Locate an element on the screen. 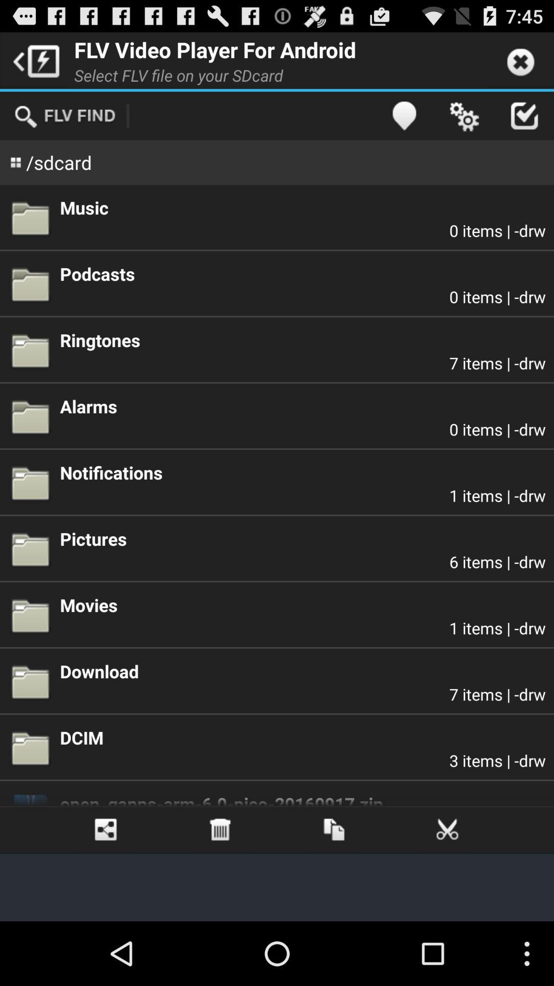  select notifications app is located at coordinates (303, 472).